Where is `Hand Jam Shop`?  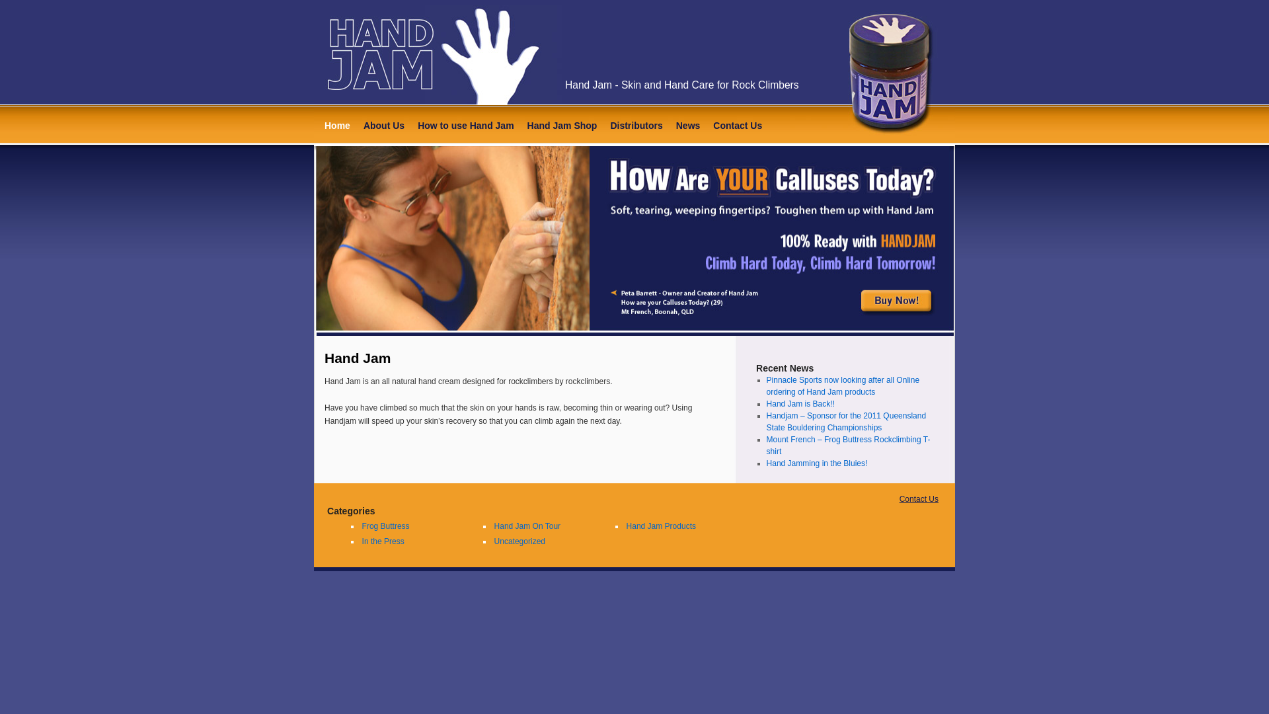 Hand Jam Shop is located at coordinates (562, 126).